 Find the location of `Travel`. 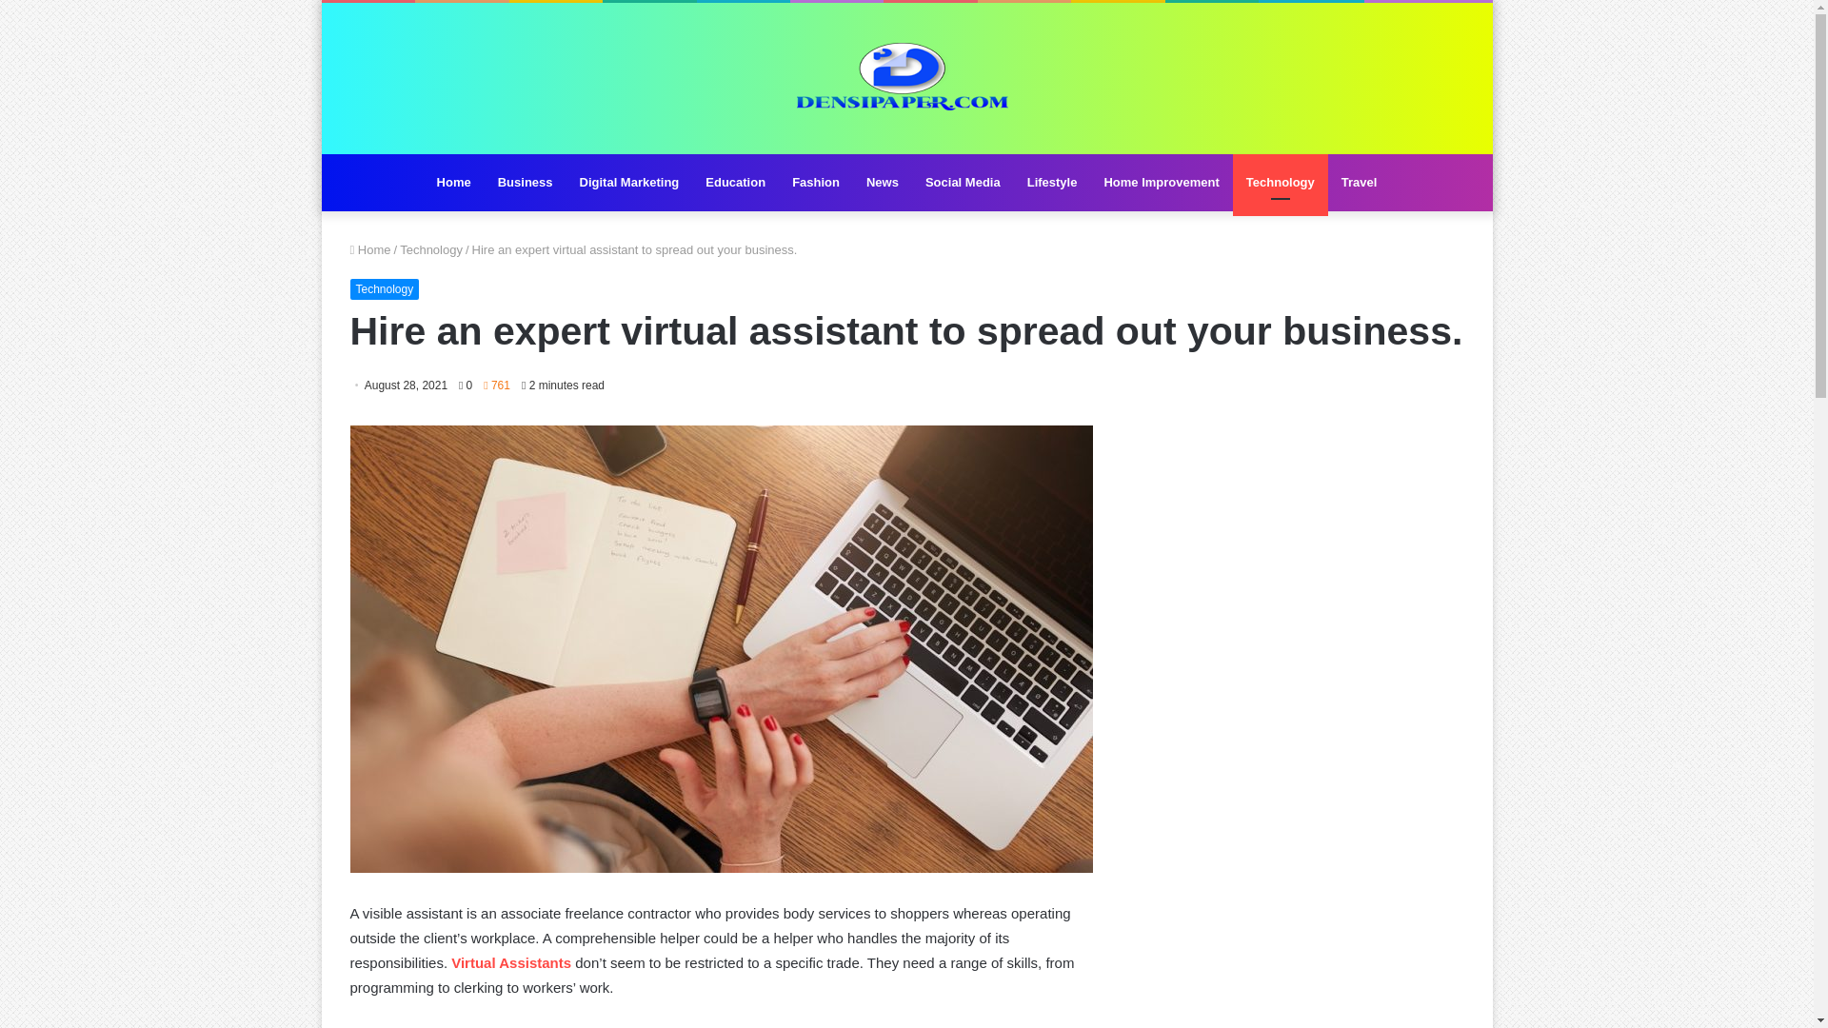

Travel is located at coordinates (1360, 183).